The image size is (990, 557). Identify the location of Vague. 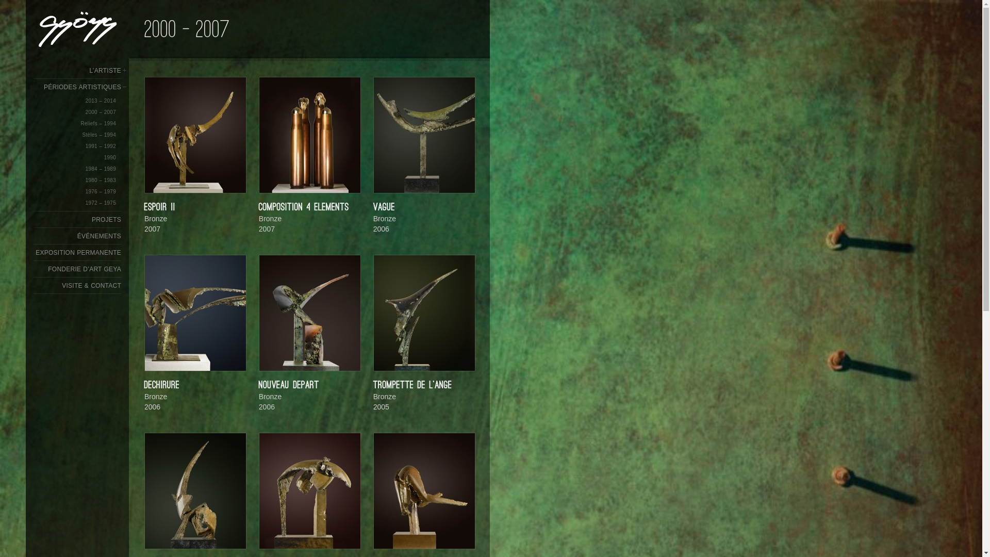
(424, 135).